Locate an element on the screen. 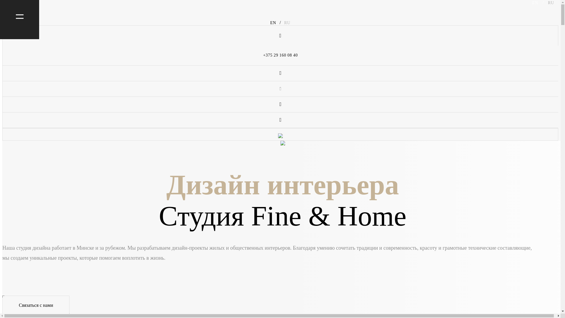 This screenshot has width=565, height=318. EN is located at coordinates (274, 23).